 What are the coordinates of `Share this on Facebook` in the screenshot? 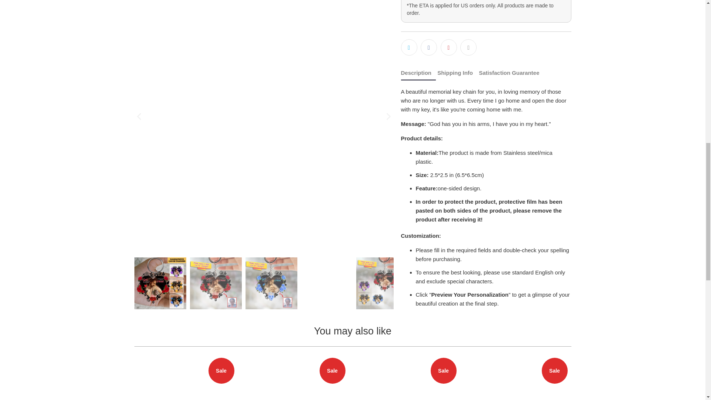 It's located at (429, 47).